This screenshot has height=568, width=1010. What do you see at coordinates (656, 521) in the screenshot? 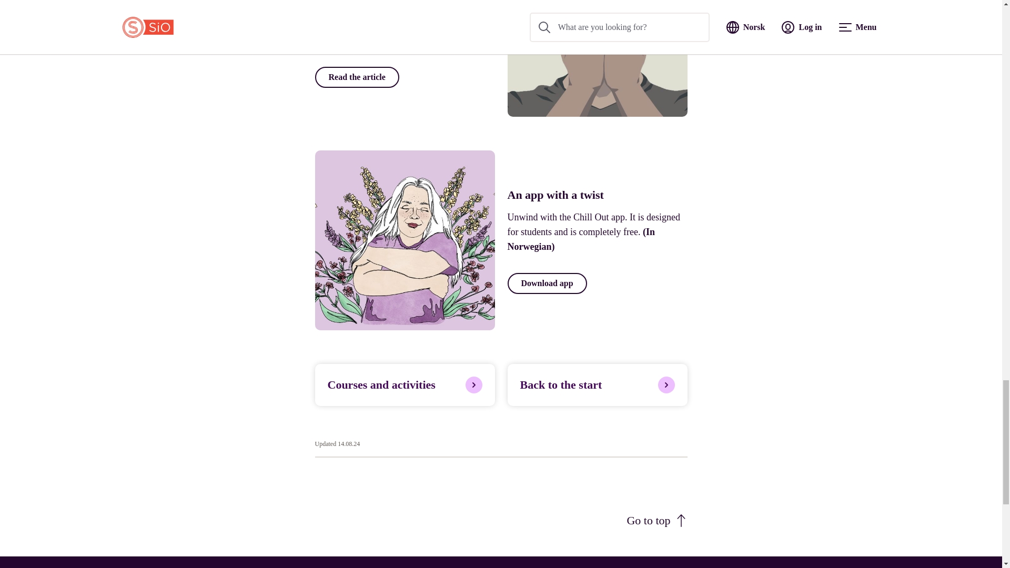
I see `Go to top` at bounding box center [656, 521].